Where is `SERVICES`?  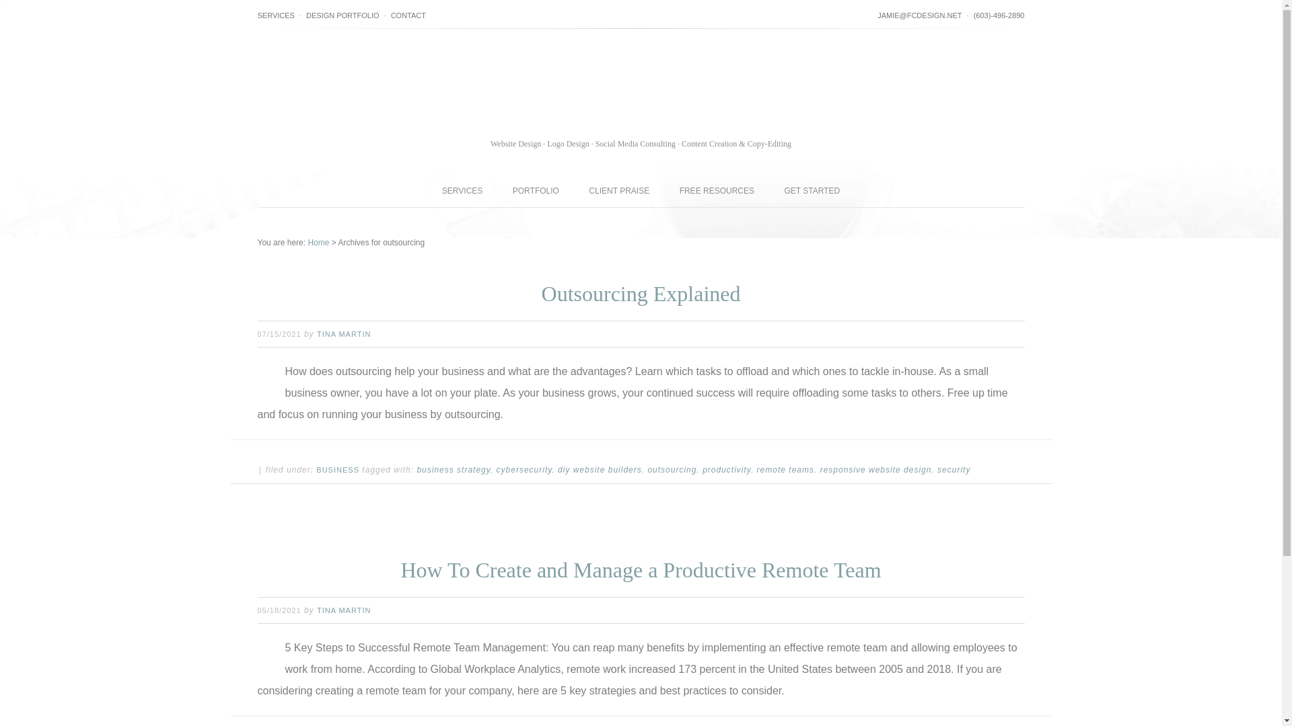 SERVICES is located at coordinates (276, 15).